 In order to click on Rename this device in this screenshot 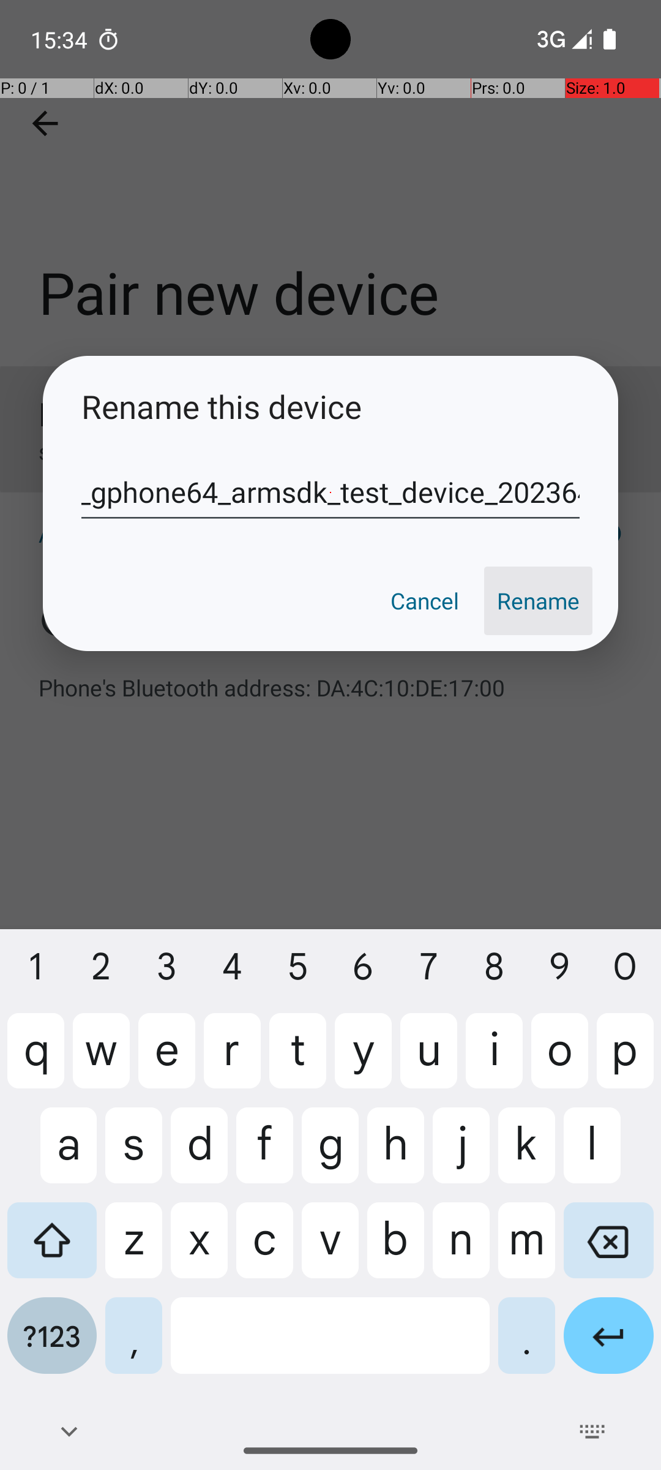, I will do `click(330, 407)`.